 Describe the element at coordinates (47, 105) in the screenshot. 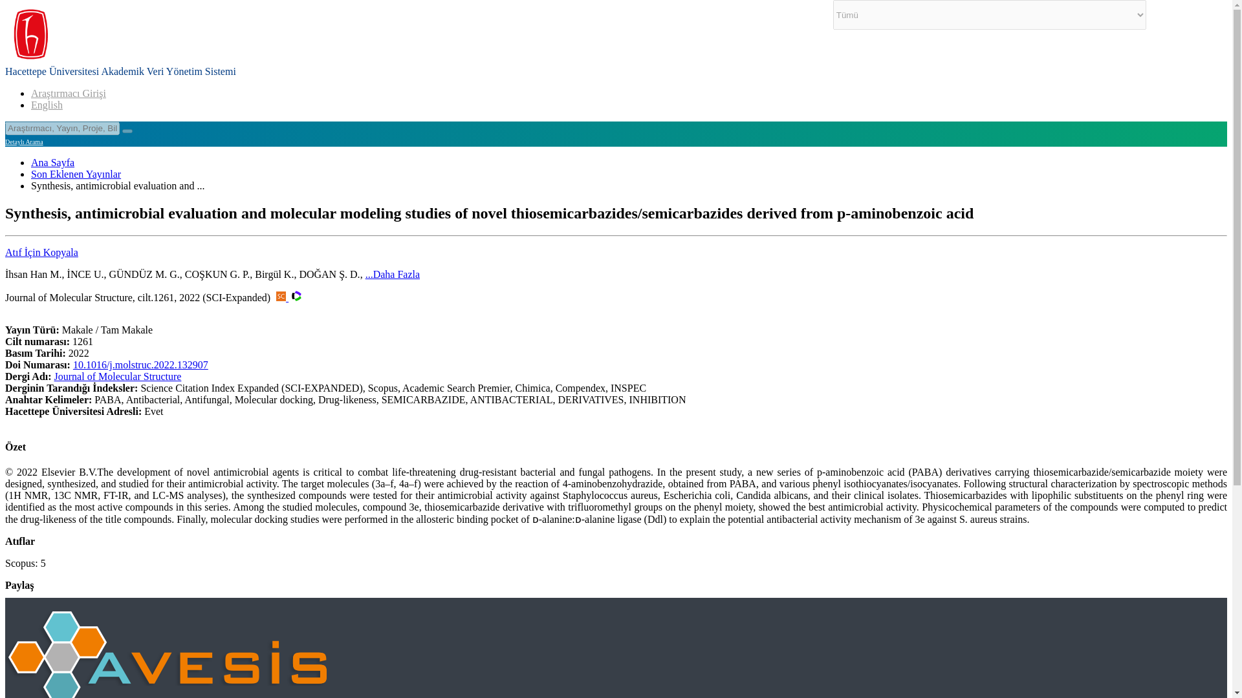

I see `English` at that location.